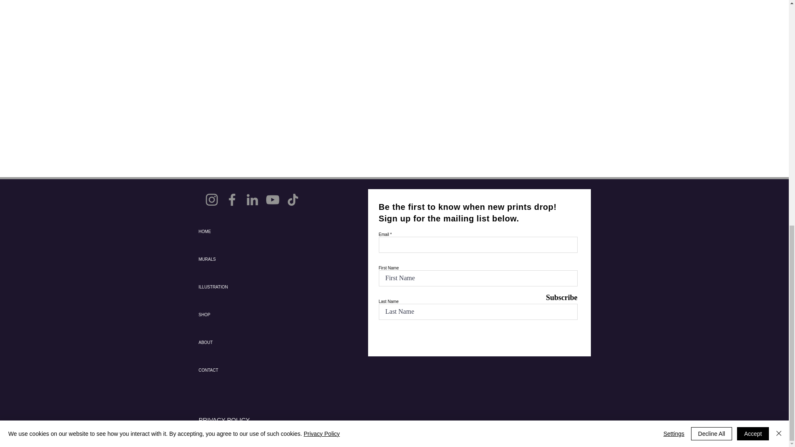 This screenshot has height=447, width=795. Describe the element at coordinates (224, 420) in the screenshot. I see `PRIVACY POLICY` at that location.